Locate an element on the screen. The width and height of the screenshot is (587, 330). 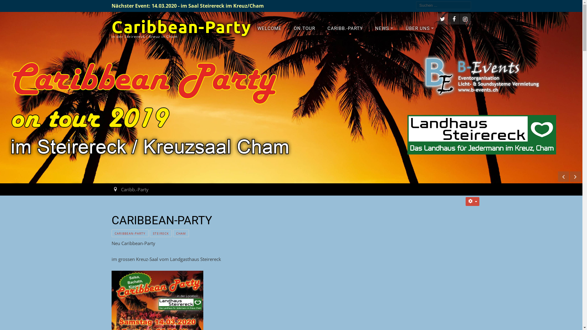
NEWS is located at coordinates (384, 28).